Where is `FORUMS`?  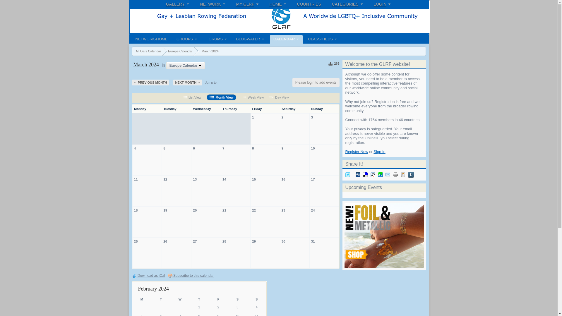 FORUMS is located at coordinates (217, 39).